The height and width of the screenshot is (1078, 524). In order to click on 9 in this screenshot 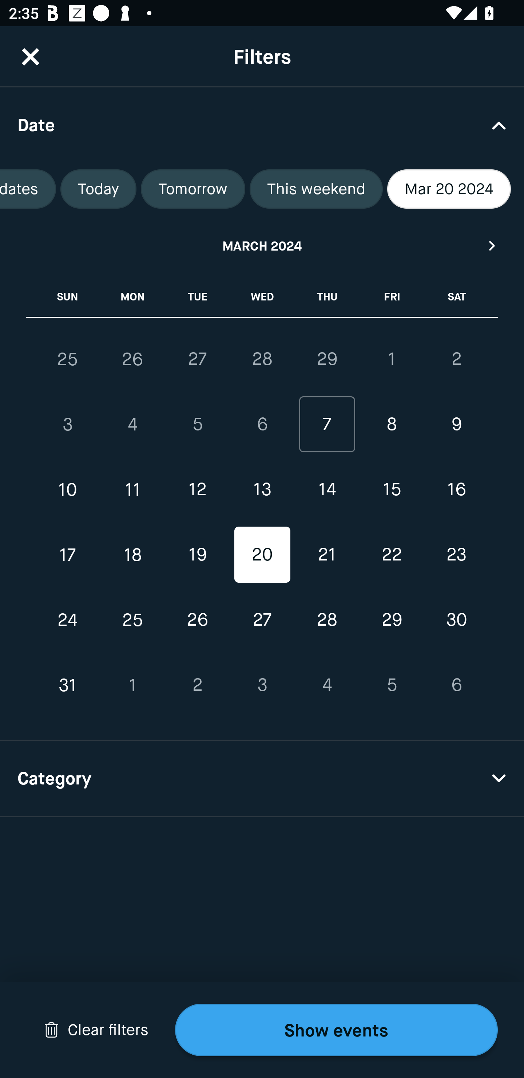, I will do `click(456, 425)`.